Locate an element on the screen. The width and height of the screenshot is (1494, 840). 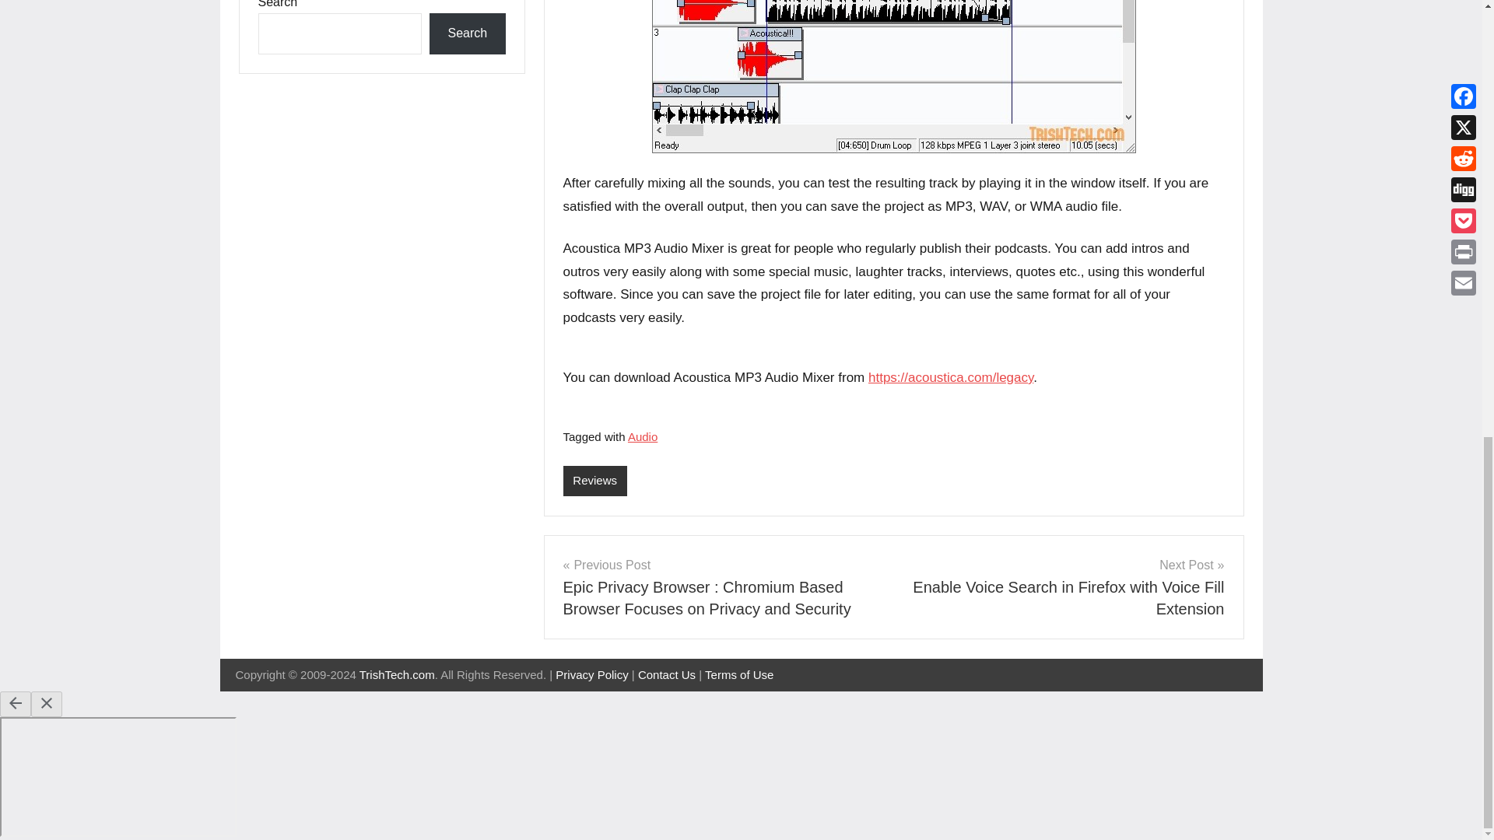
Search is located at coordinates (467, 34).